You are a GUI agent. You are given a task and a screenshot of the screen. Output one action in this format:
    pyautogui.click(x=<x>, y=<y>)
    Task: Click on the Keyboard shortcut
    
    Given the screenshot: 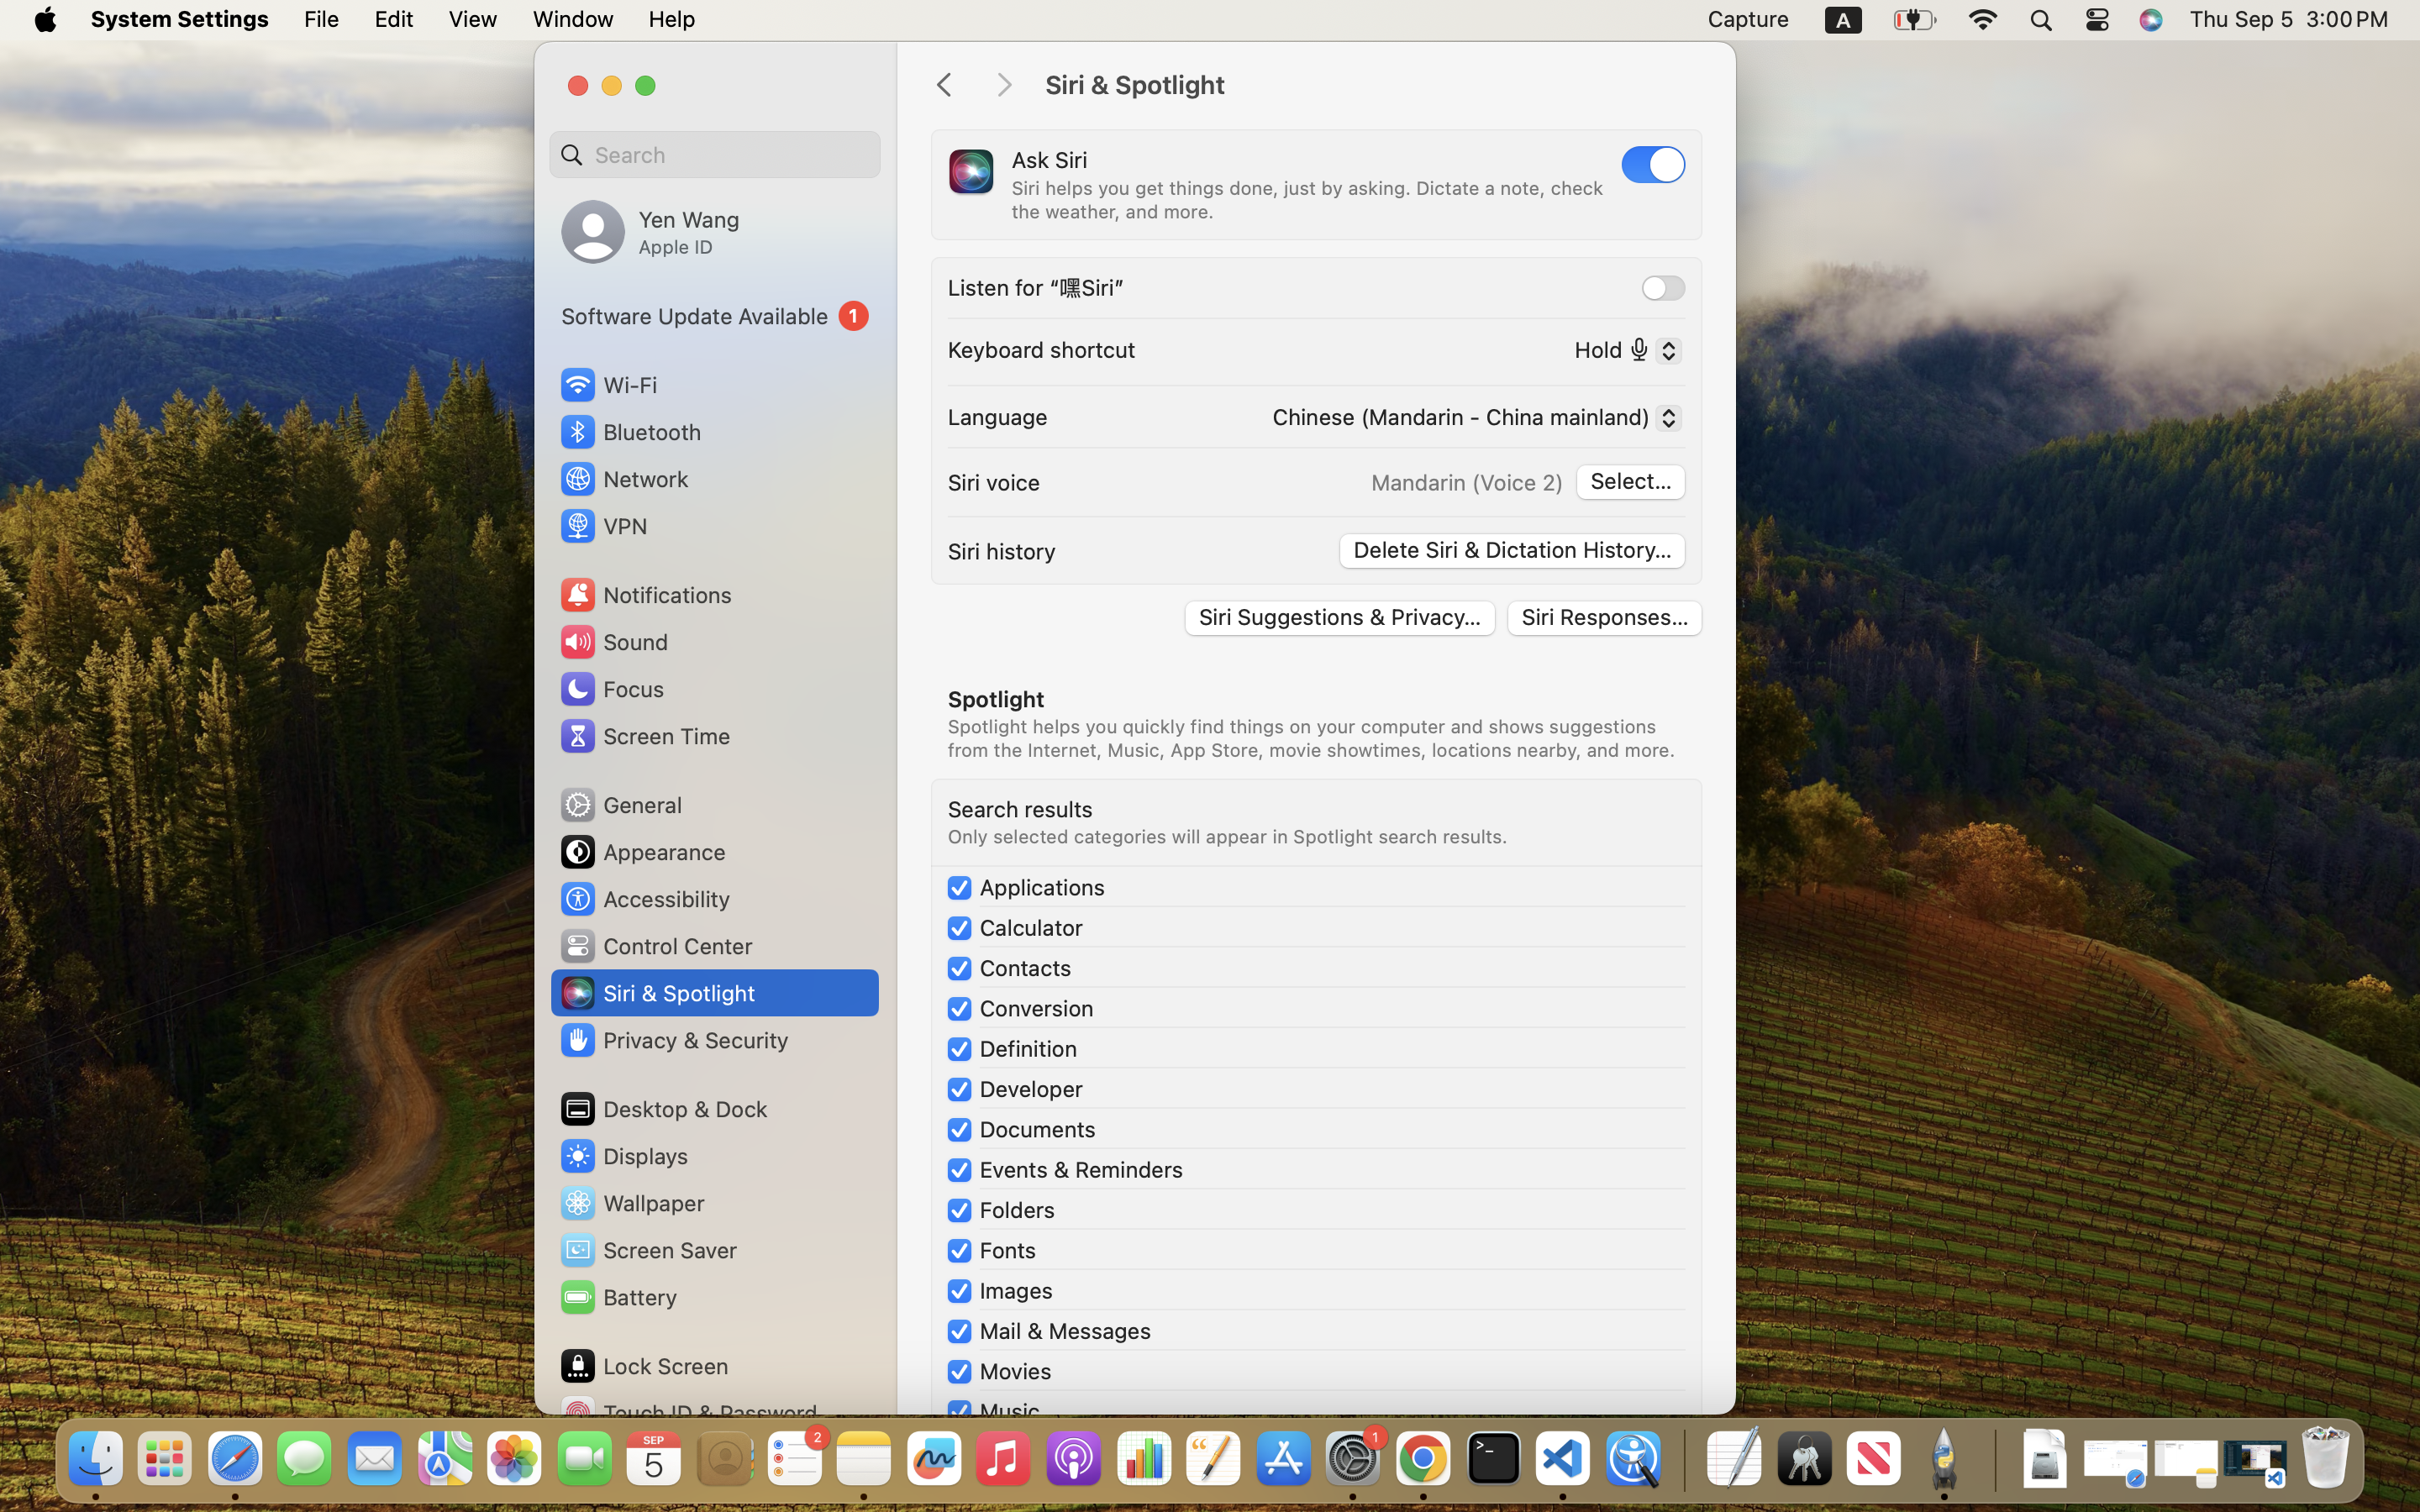 What is the action you would take?
    pyautogui.click(x=1042, y=349)
    